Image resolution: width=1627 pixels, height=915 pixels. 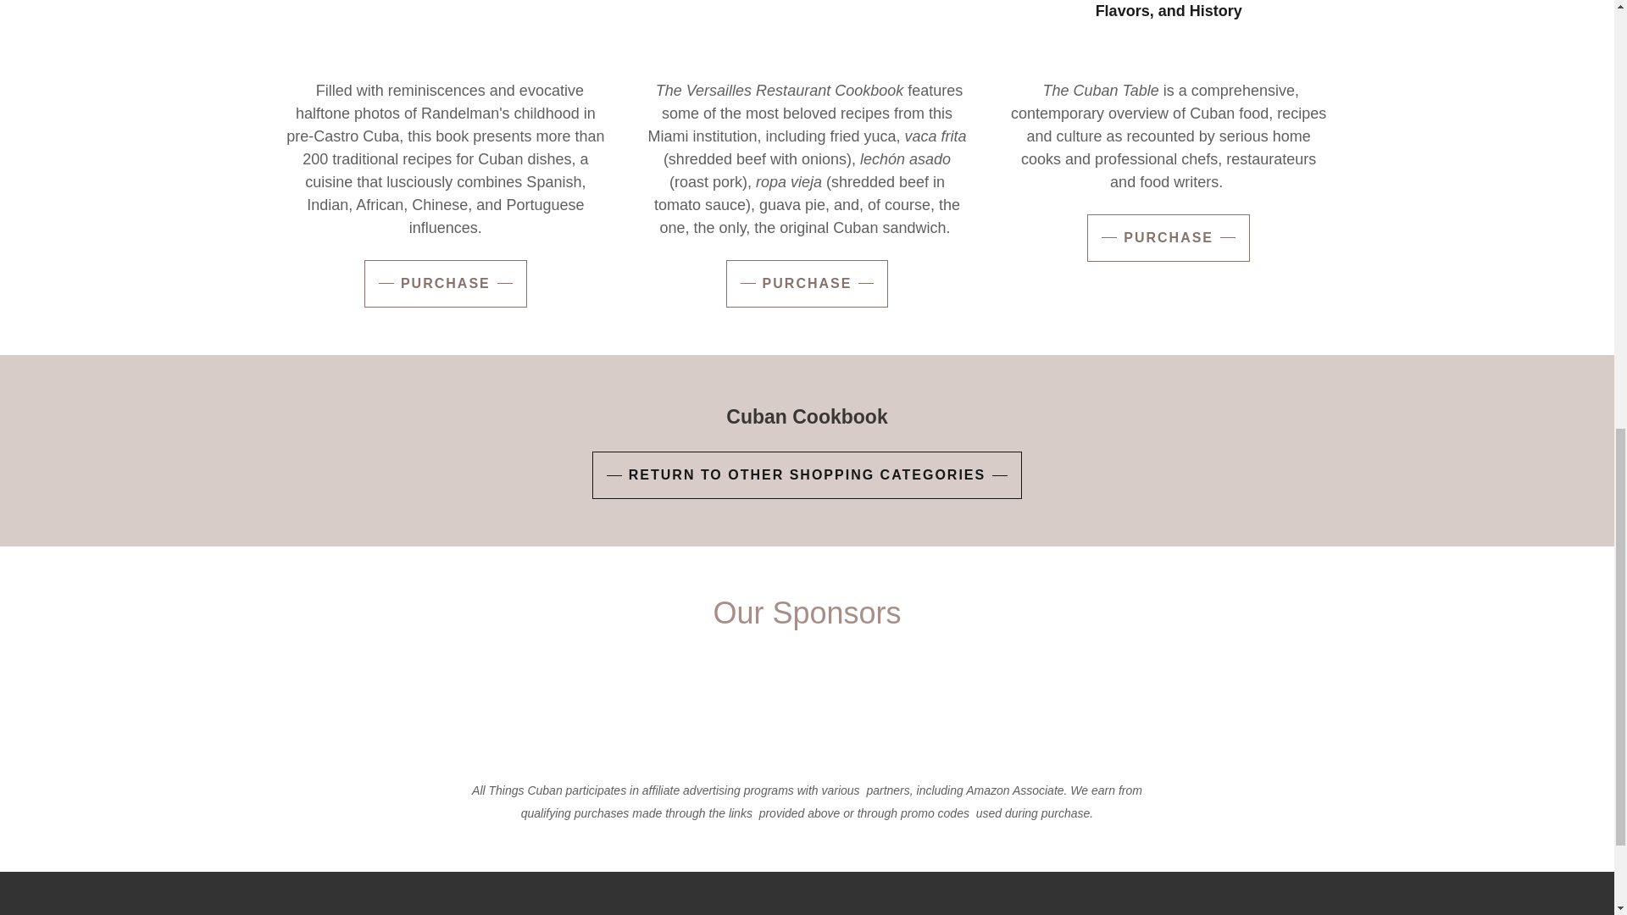 What do you see at coordinates (446, 283) in the screenshot?
I see `PURCHASE` at bounding box center [446, 283].